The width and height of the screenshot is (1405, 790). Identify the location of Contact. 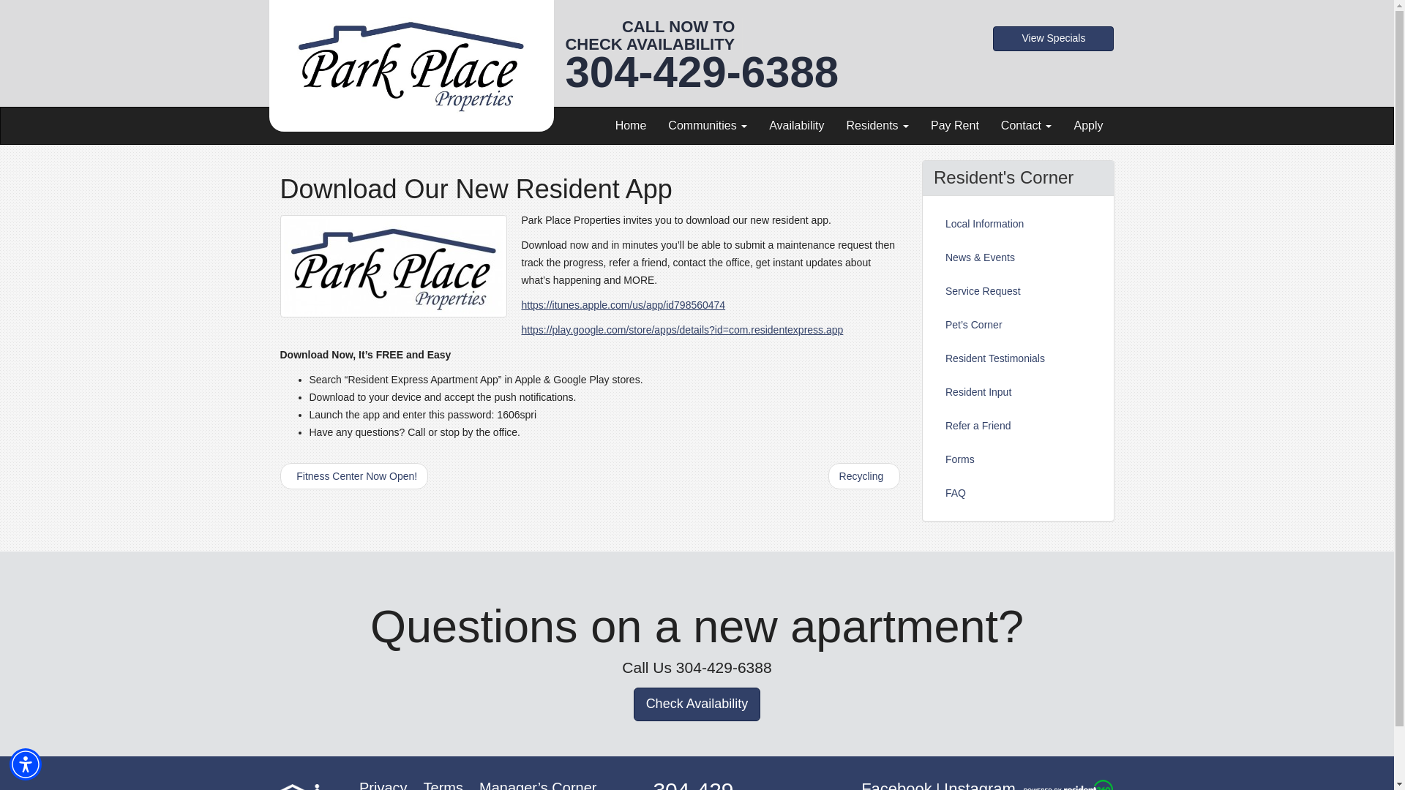
(1027, 125).